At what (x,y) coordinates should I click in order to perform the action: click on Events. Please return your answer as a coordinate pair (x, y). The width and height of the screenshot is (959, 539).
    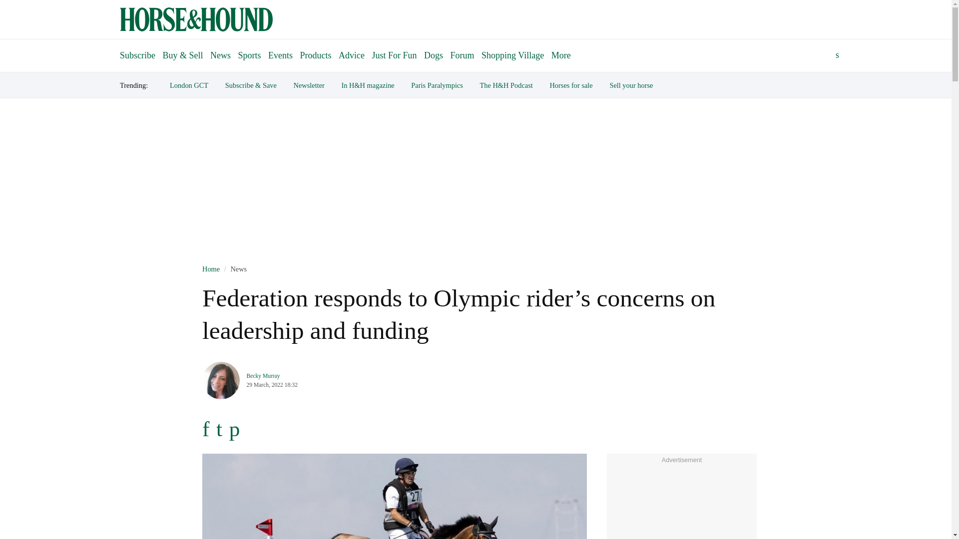
    Looking at the image, I should click on (280, 55).